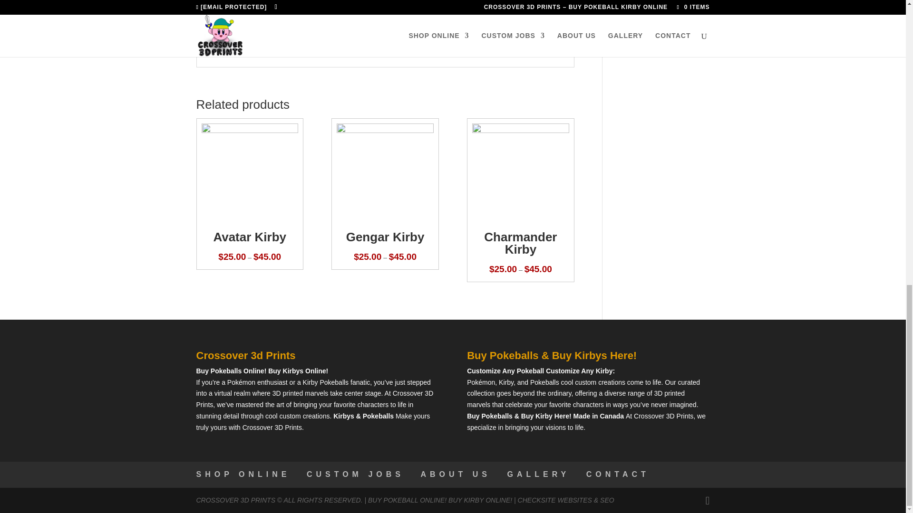  I want to click on CUSTOM JOBS, so click(356, 474).